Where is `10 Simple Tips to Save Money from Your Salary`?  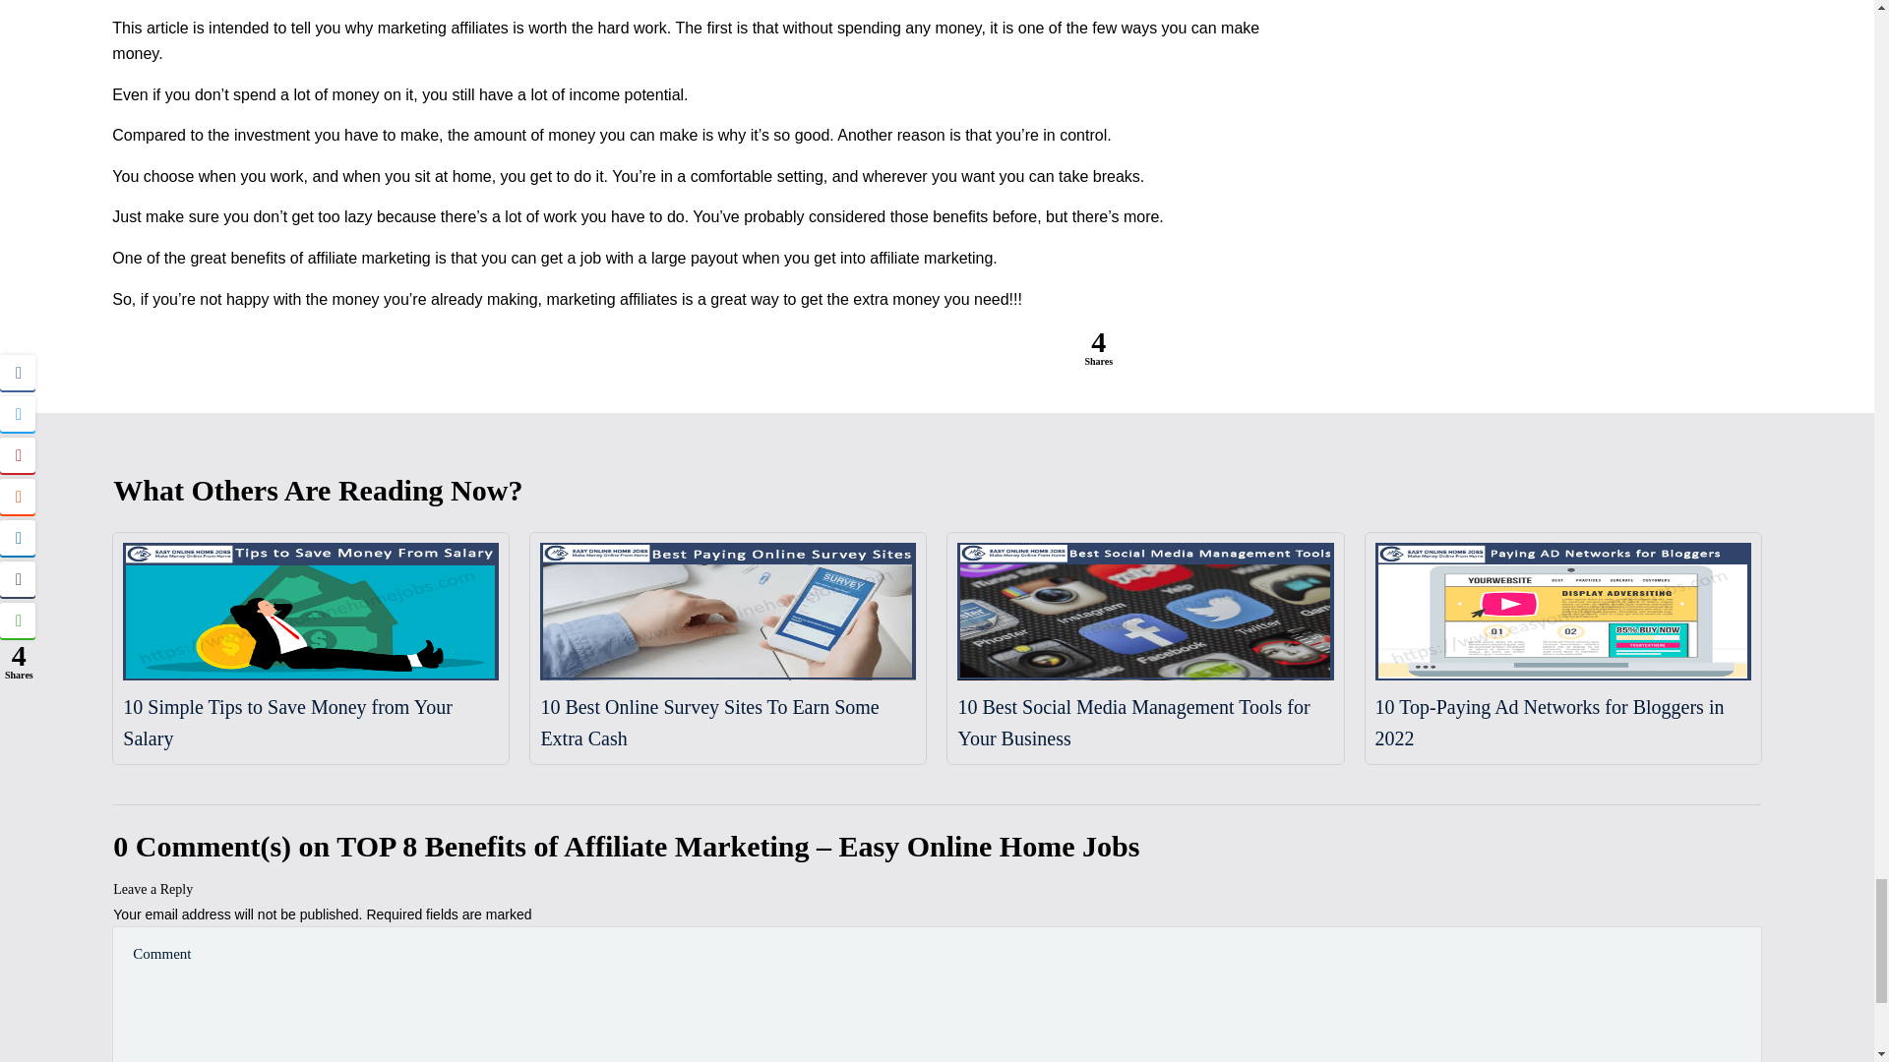
10 Simple Tips to Save Money from Your Salary is located at coordinates (287, 723).